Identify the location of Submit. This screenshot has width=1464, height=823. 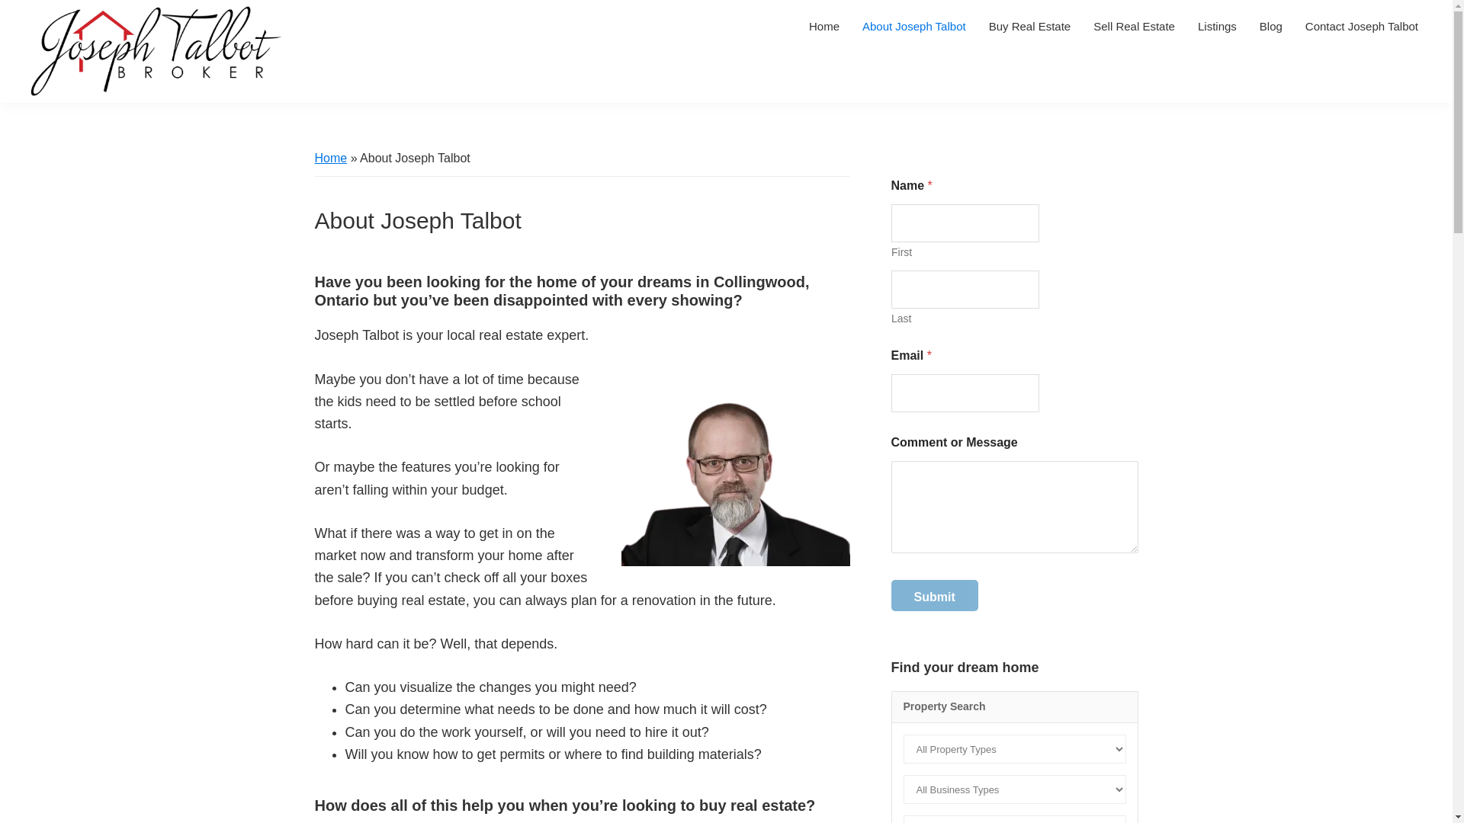
(933, 596).